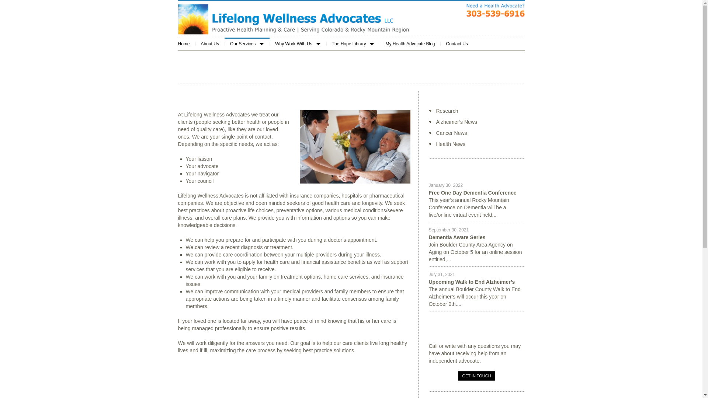 This screenshot has height=398, width=708. Describe the element at coordinates (353, 43) in the screenshot. I see `The Hope Library` at that location.